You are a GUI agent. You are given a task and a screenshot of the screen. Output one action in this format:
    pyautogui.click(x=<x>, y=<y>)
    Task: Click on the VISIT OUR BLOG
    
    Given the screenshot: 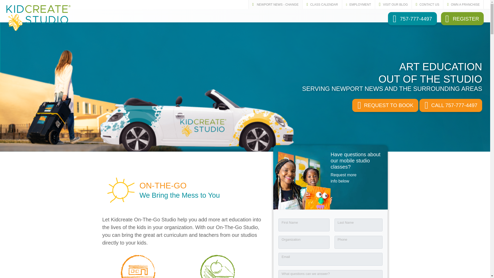 What is the action you would take?
    pyautogui.click(x=393, y=4)
    